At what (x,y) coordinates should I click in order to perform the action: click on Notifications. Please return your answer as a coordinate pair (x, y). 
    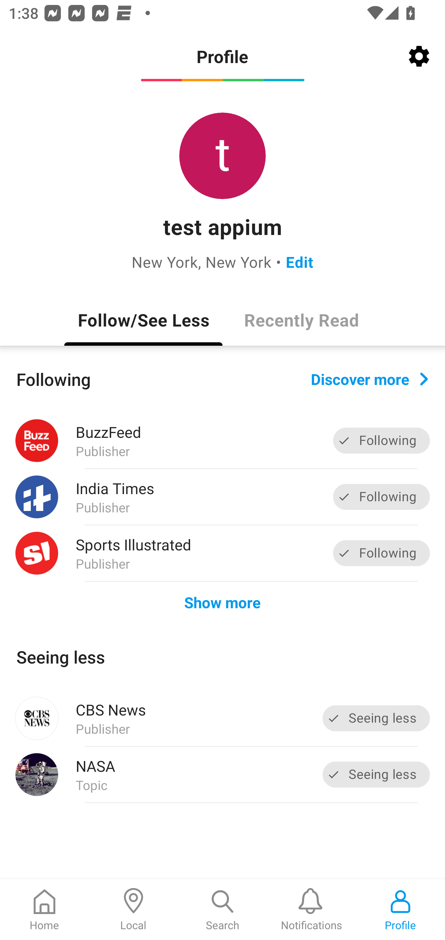
    Looking at the image, I should click on (311, 910).